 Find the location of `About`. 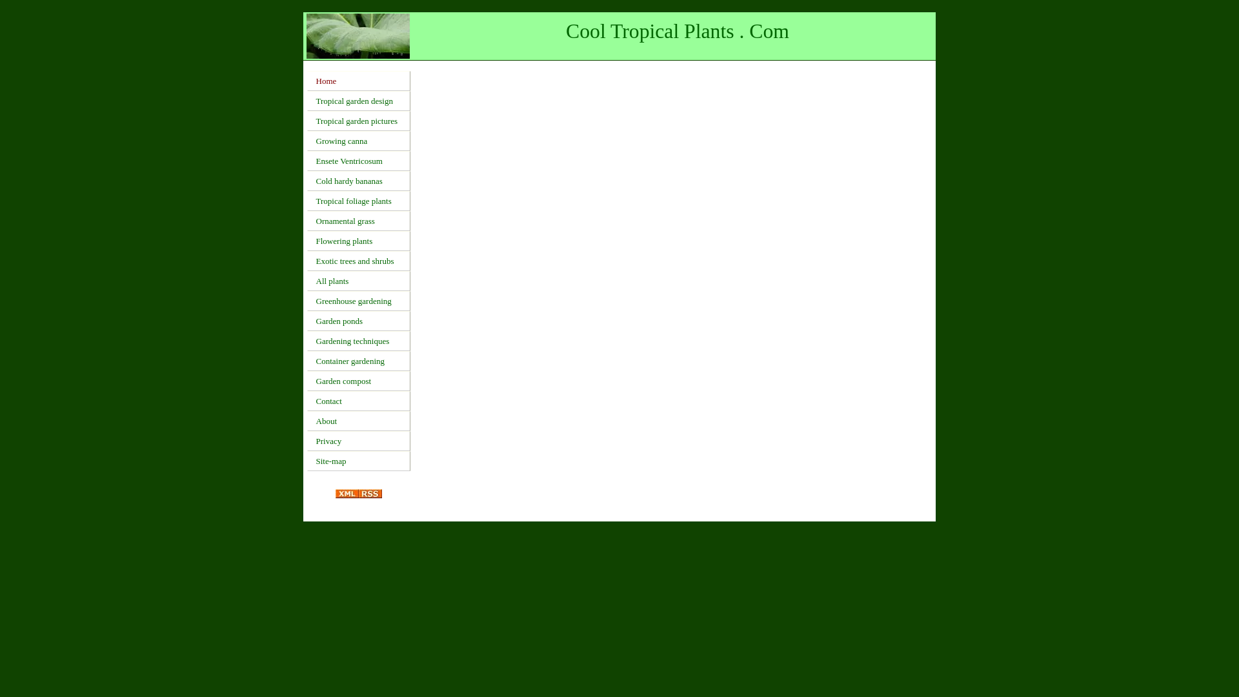

About is located at coordinates (359, 421).